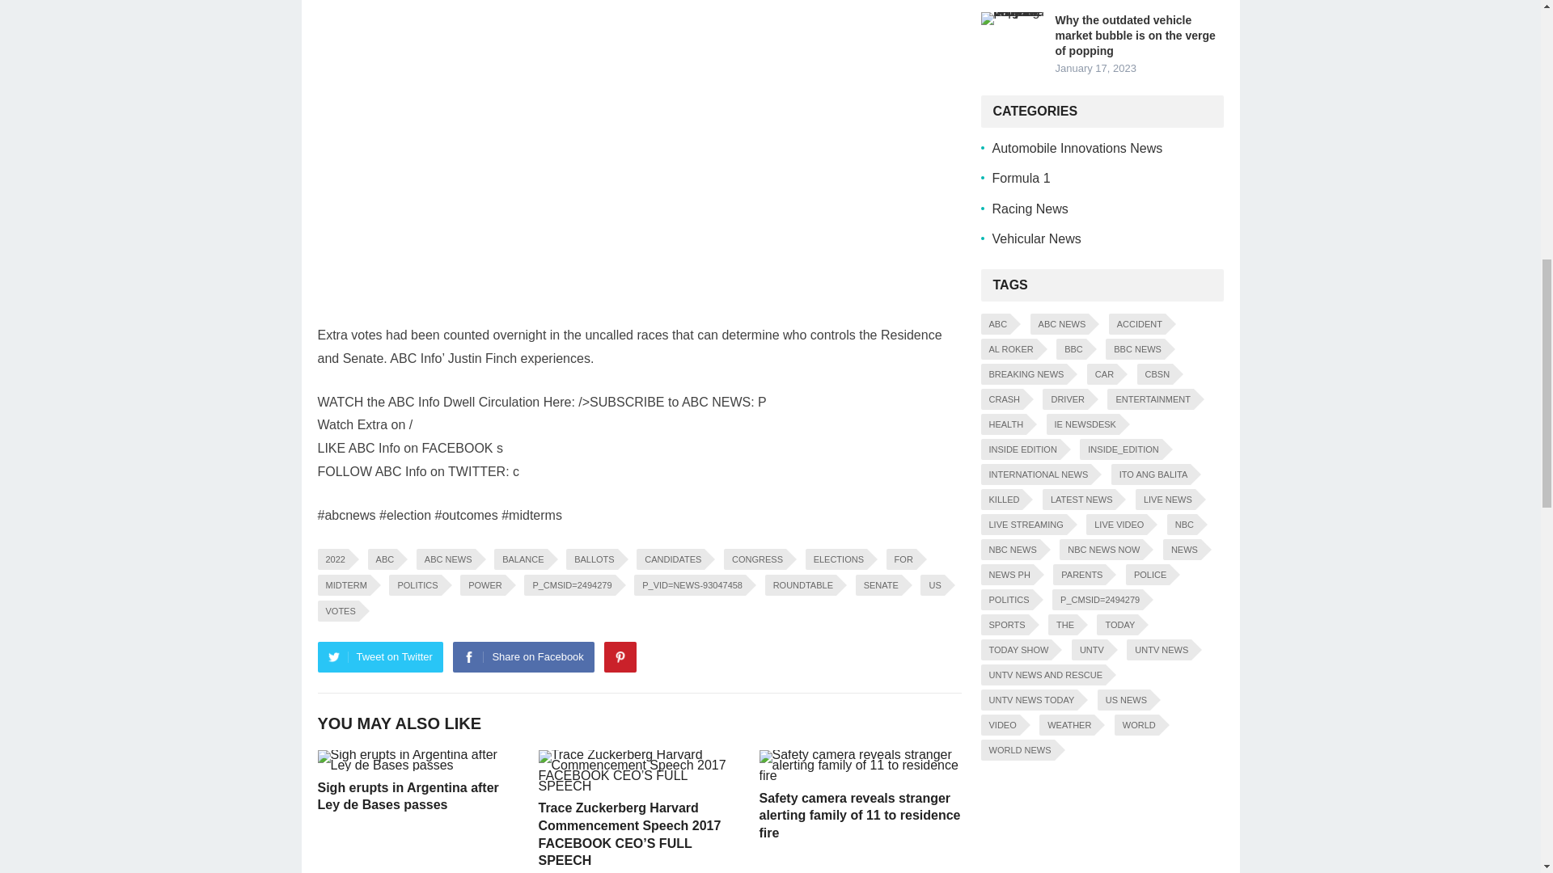 The height and width of the screenshot is (873, 1553). What do you see at coordinates (901, 559) in the screenshot?
I see `FOR` at bounding box center [901, 559].